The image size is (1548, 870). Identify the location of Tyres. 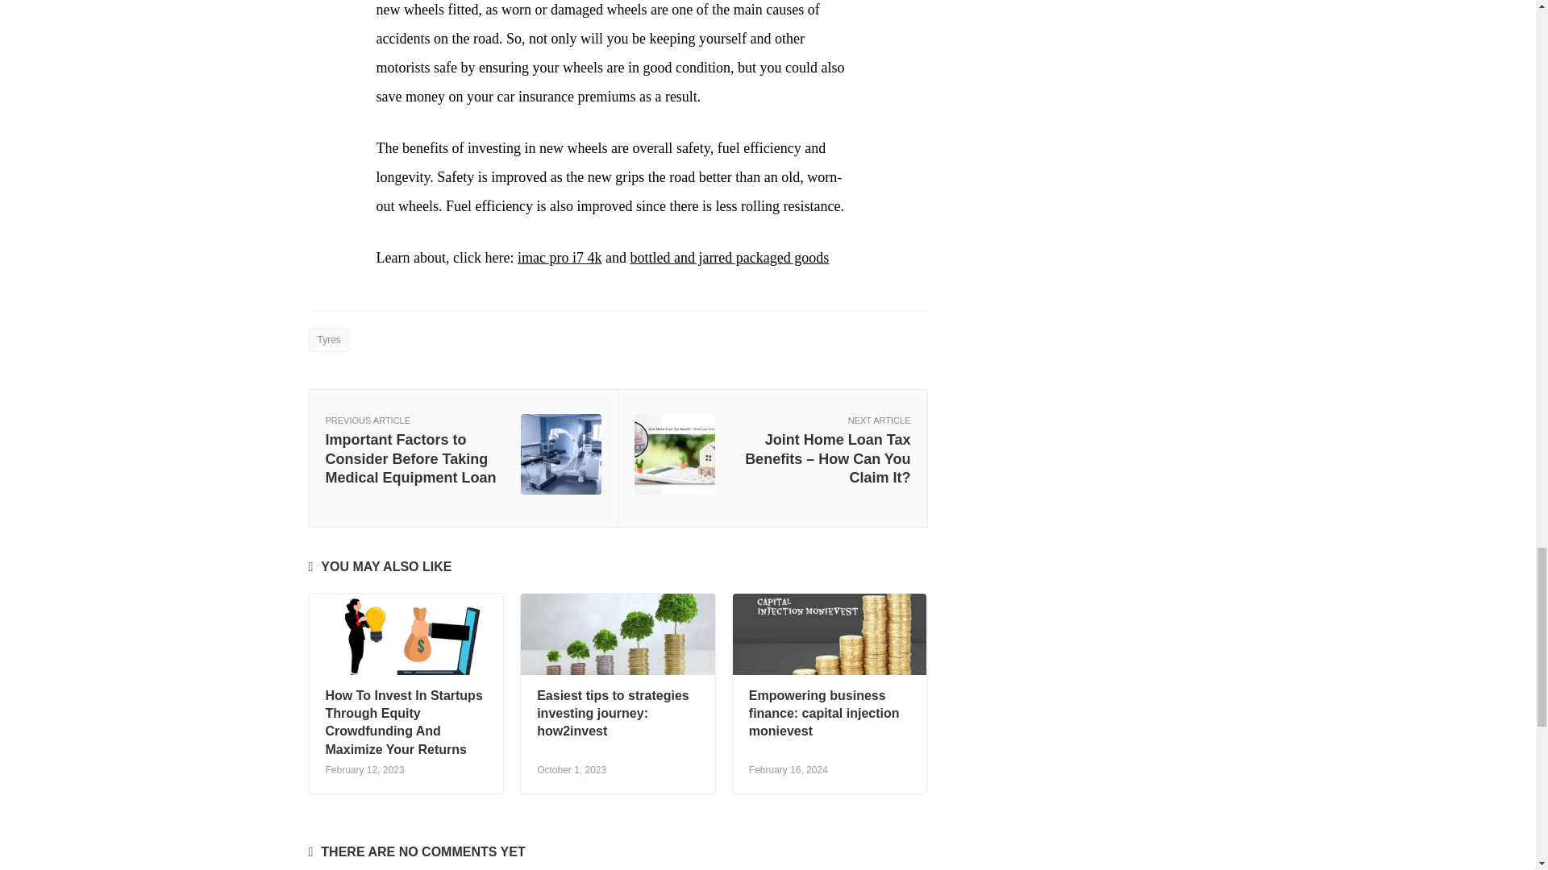
(329, 340).